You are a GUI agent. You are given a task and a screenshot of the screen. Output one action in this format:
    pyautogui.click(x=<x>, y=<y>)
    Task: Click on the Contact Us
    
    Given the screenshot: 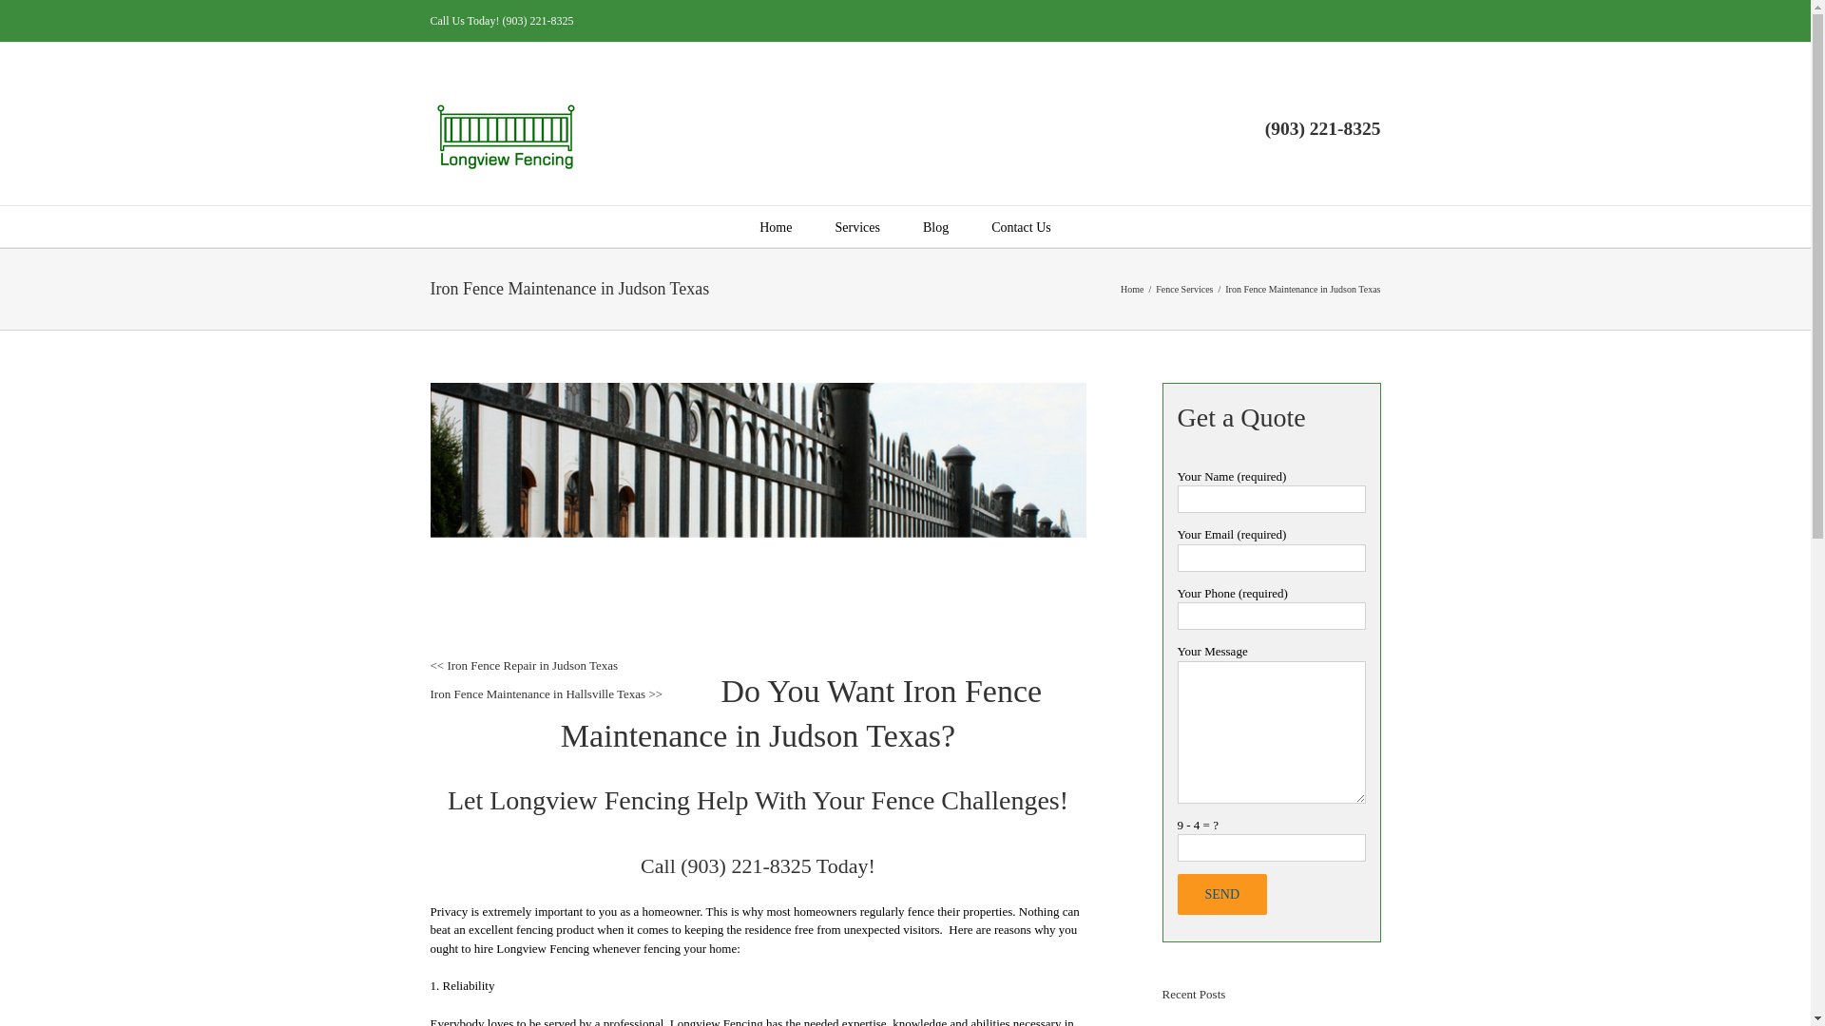 What is the action you would take?
    pyautogui.click(x=1021, y=226)
    